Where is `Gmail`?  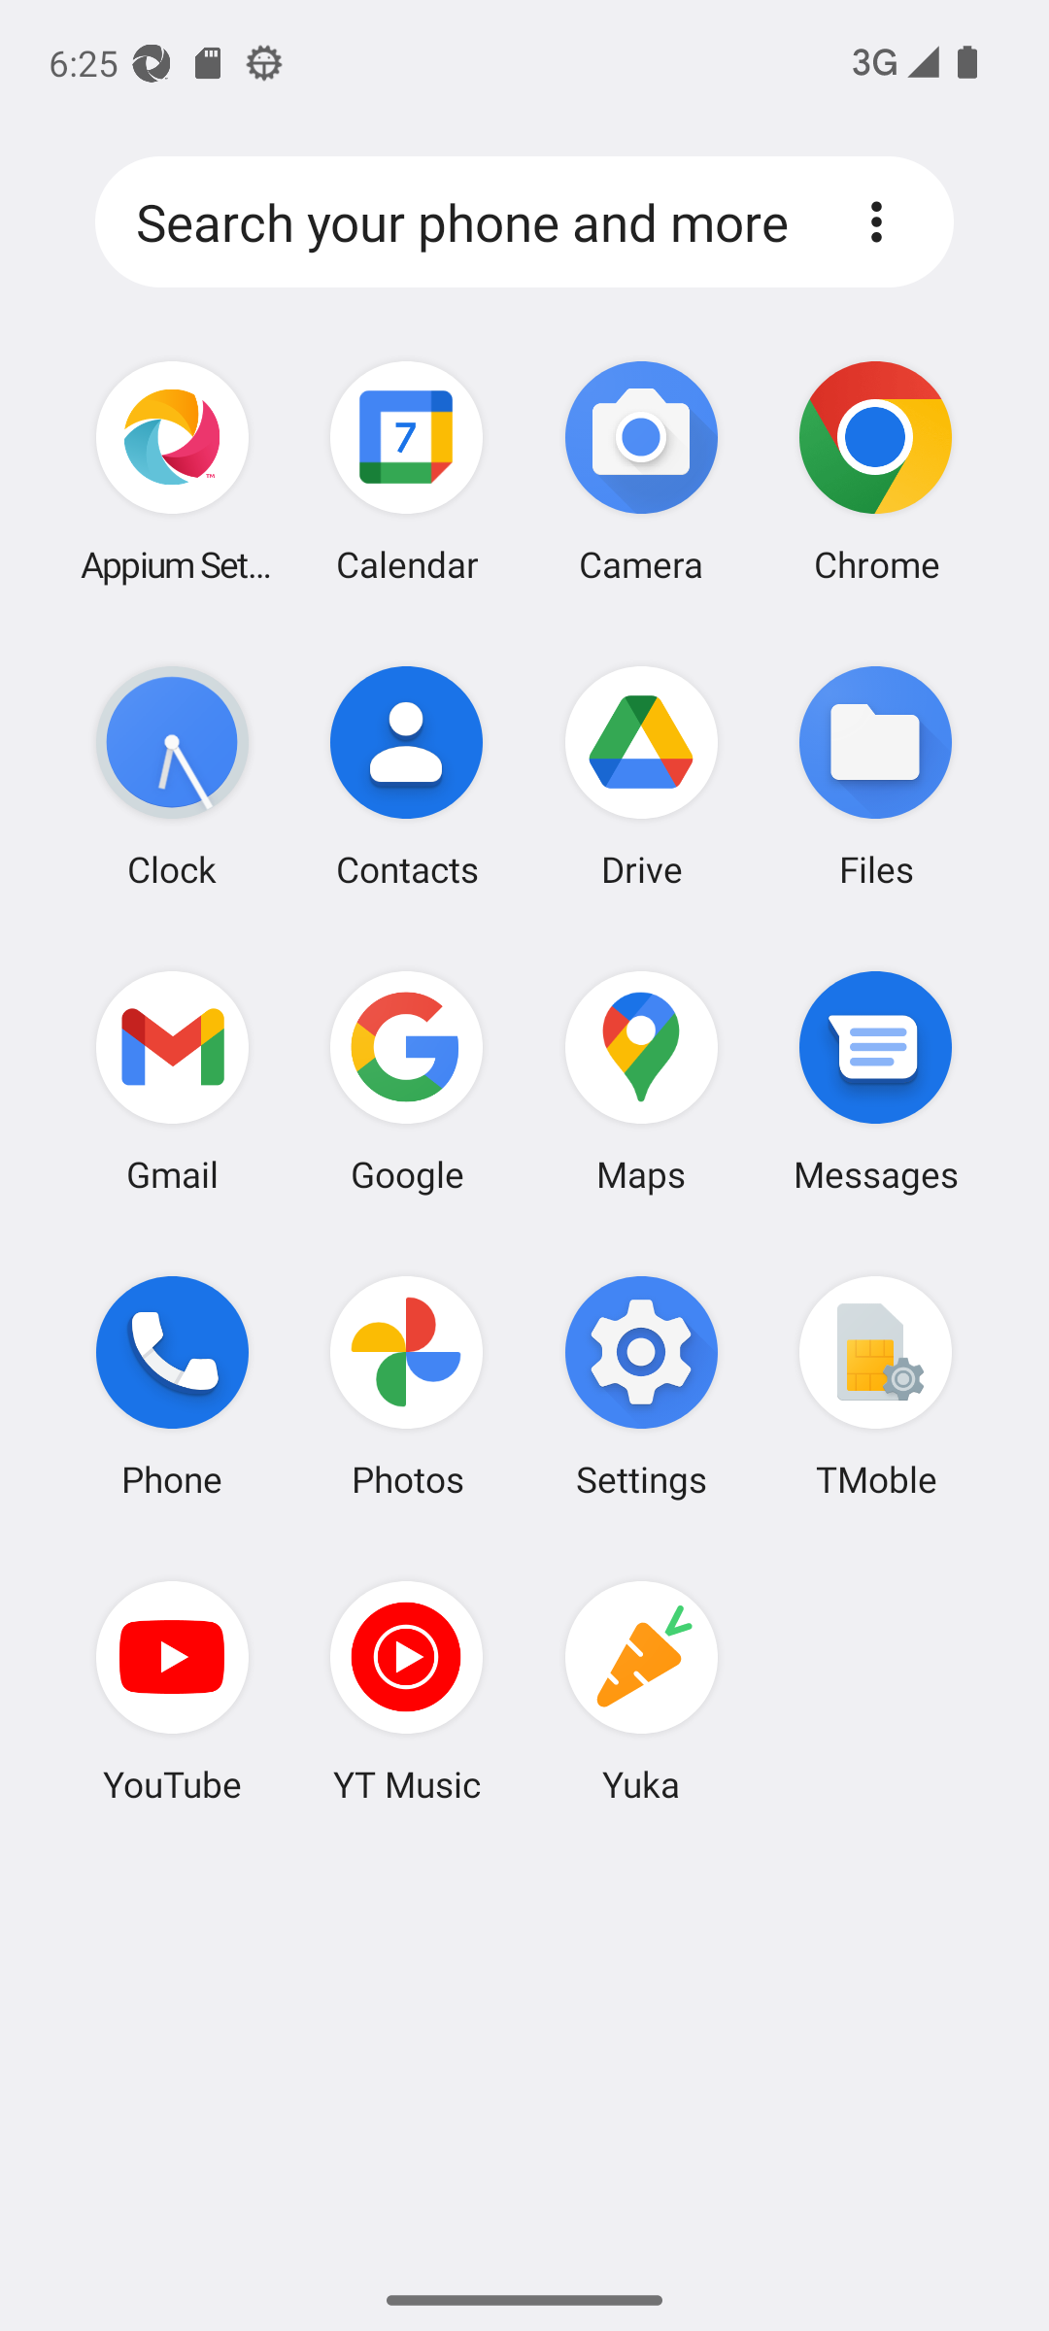
Gmail is located at coordinates (173, 1080).